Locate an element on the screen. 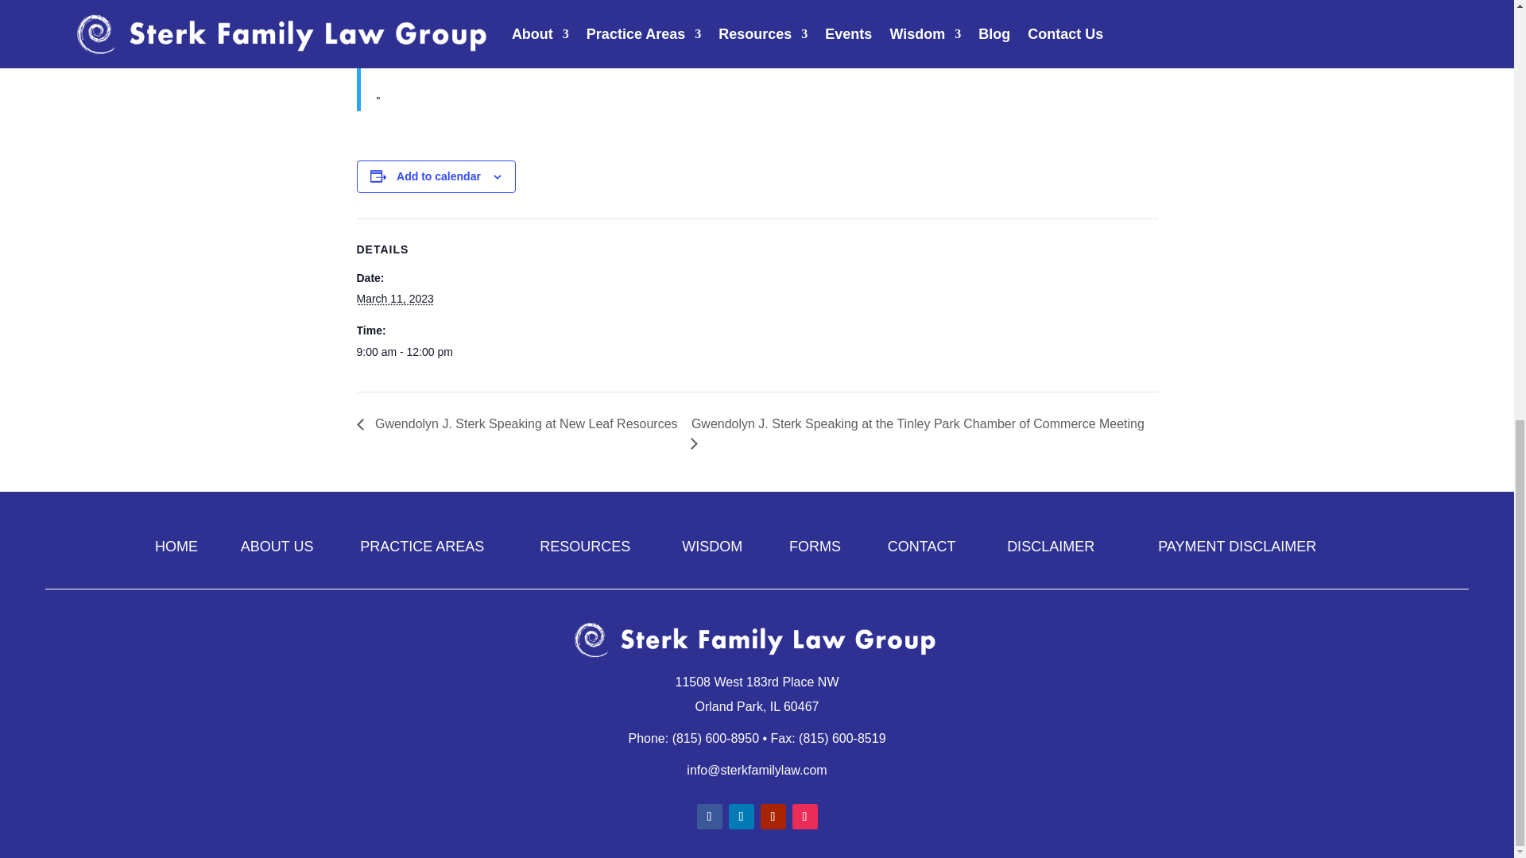 The height and width of the screenshot is (858, 1526). Follow on Facebook is located at coordinates (709, 817).